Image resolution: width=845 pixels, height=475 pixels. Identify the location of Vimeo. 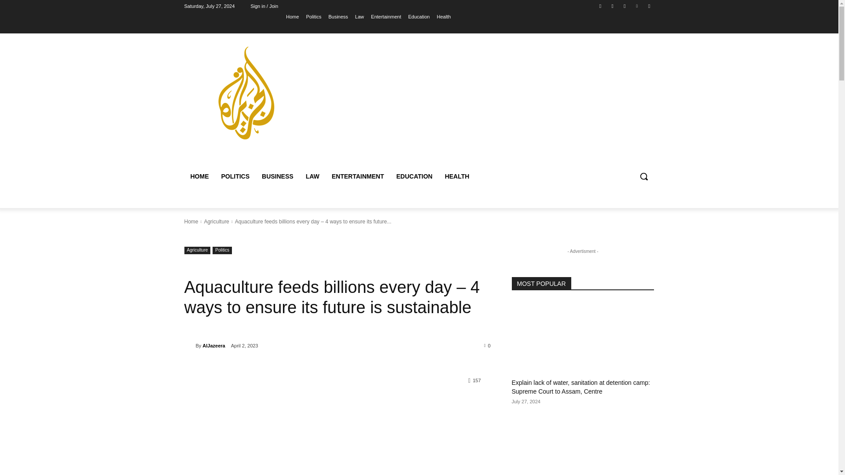
(637, 6).